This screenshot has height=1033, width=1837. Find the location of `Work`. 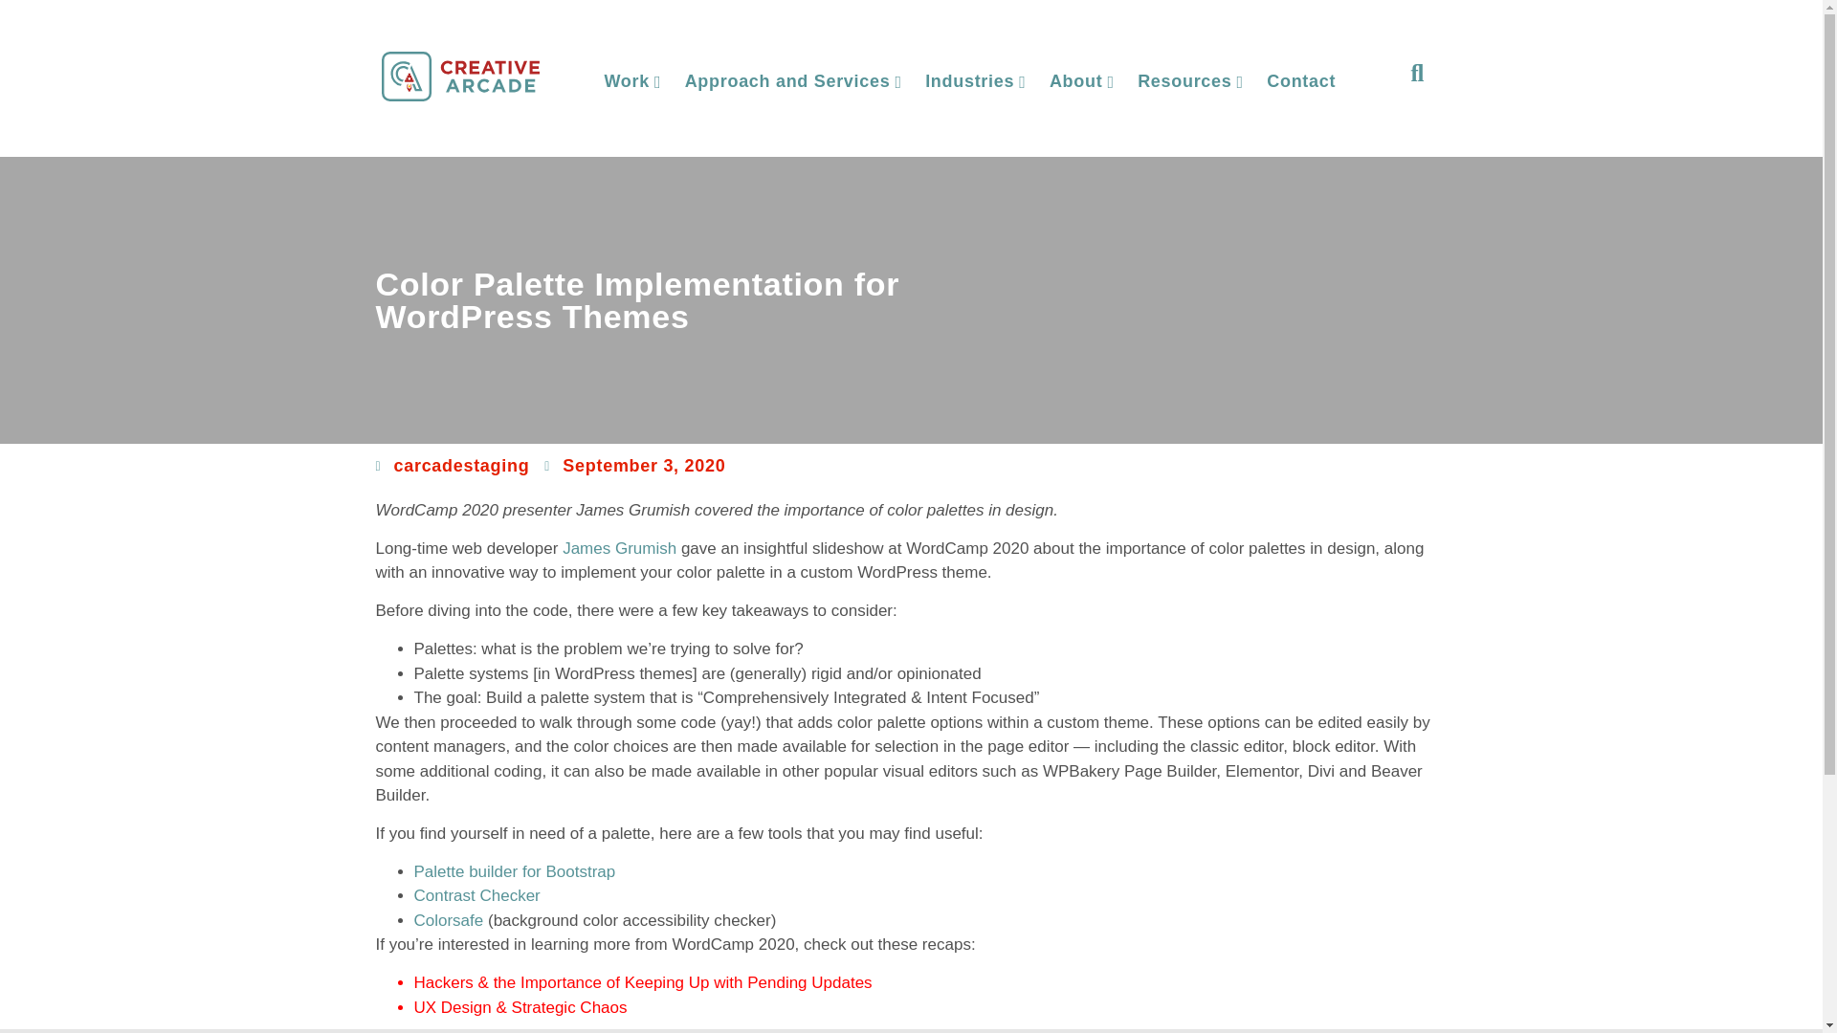

Work is located at coordinates (631, 80).